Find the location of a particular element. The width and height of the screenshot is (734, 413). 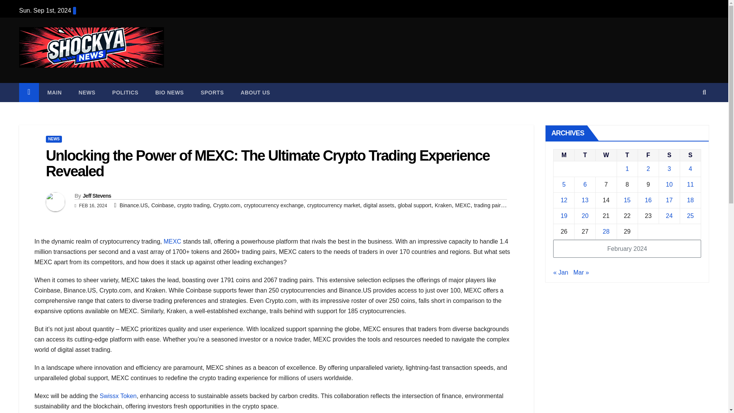

Wednesday is located at coordinates (606, 155).